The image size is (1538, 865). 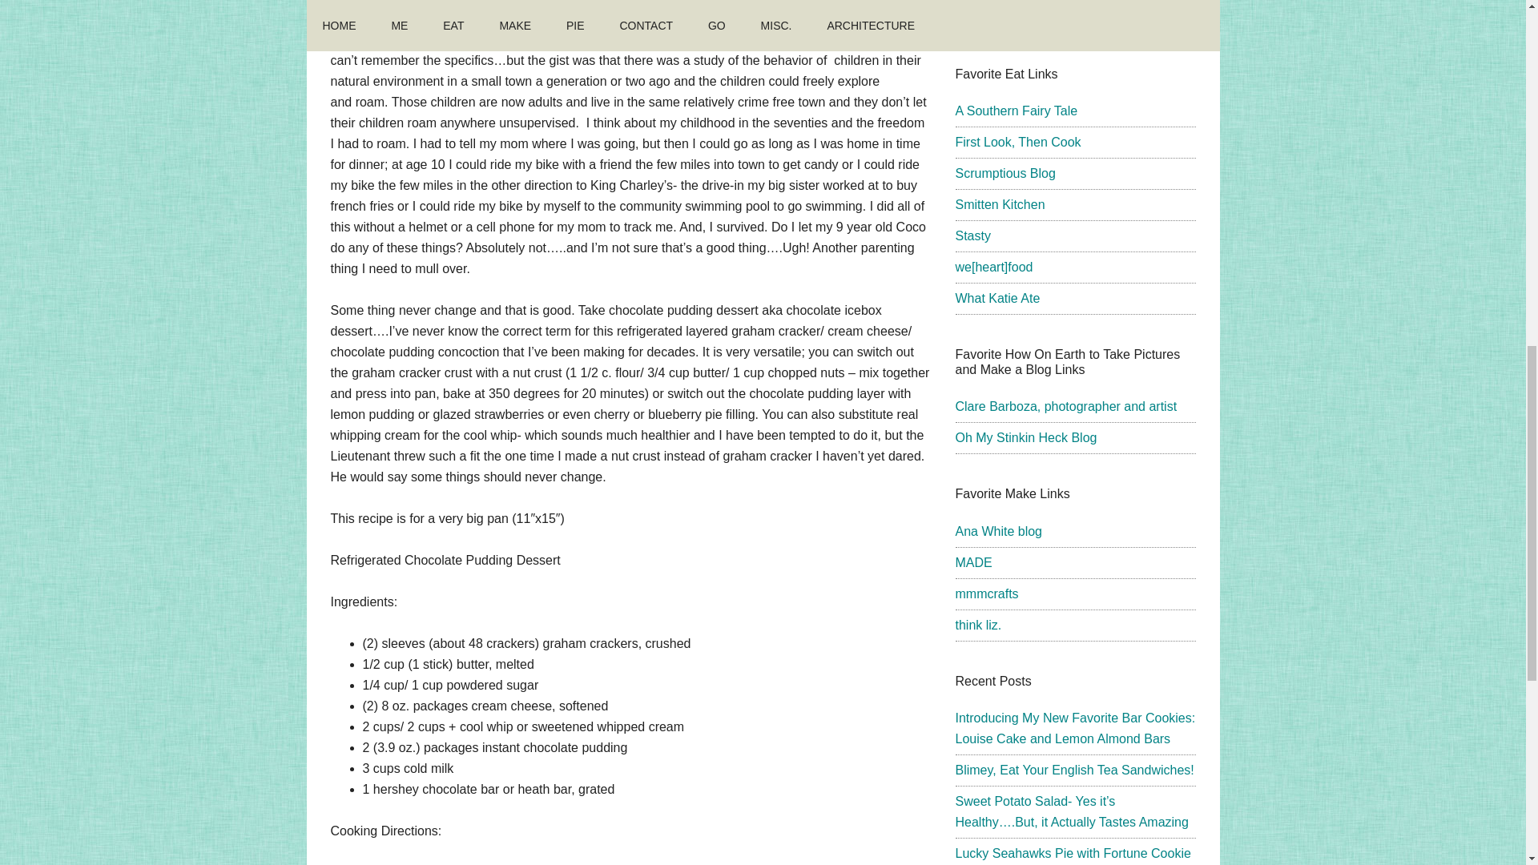 What do you see at coordinates (1005, 173) in the screenshot?
I see `Scrumptious Blog` at bounding box center [1005, 173].